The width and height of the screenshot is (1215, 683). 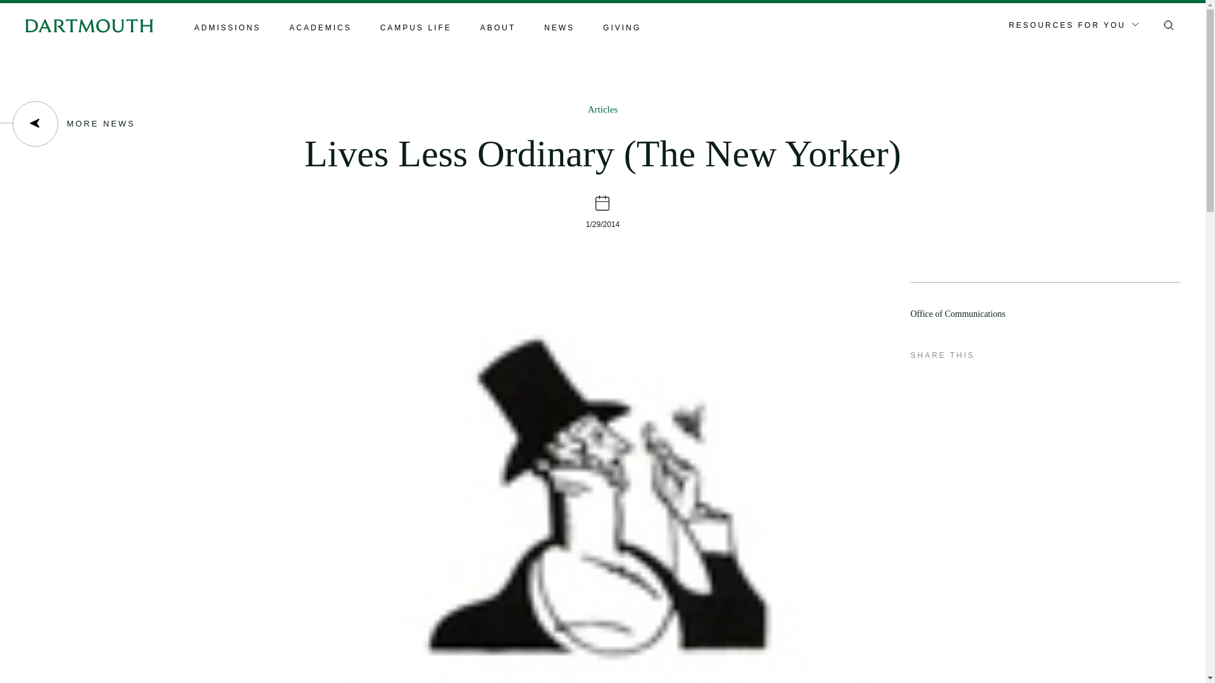 I want to click on Admissions, so click(x=228, y=28).